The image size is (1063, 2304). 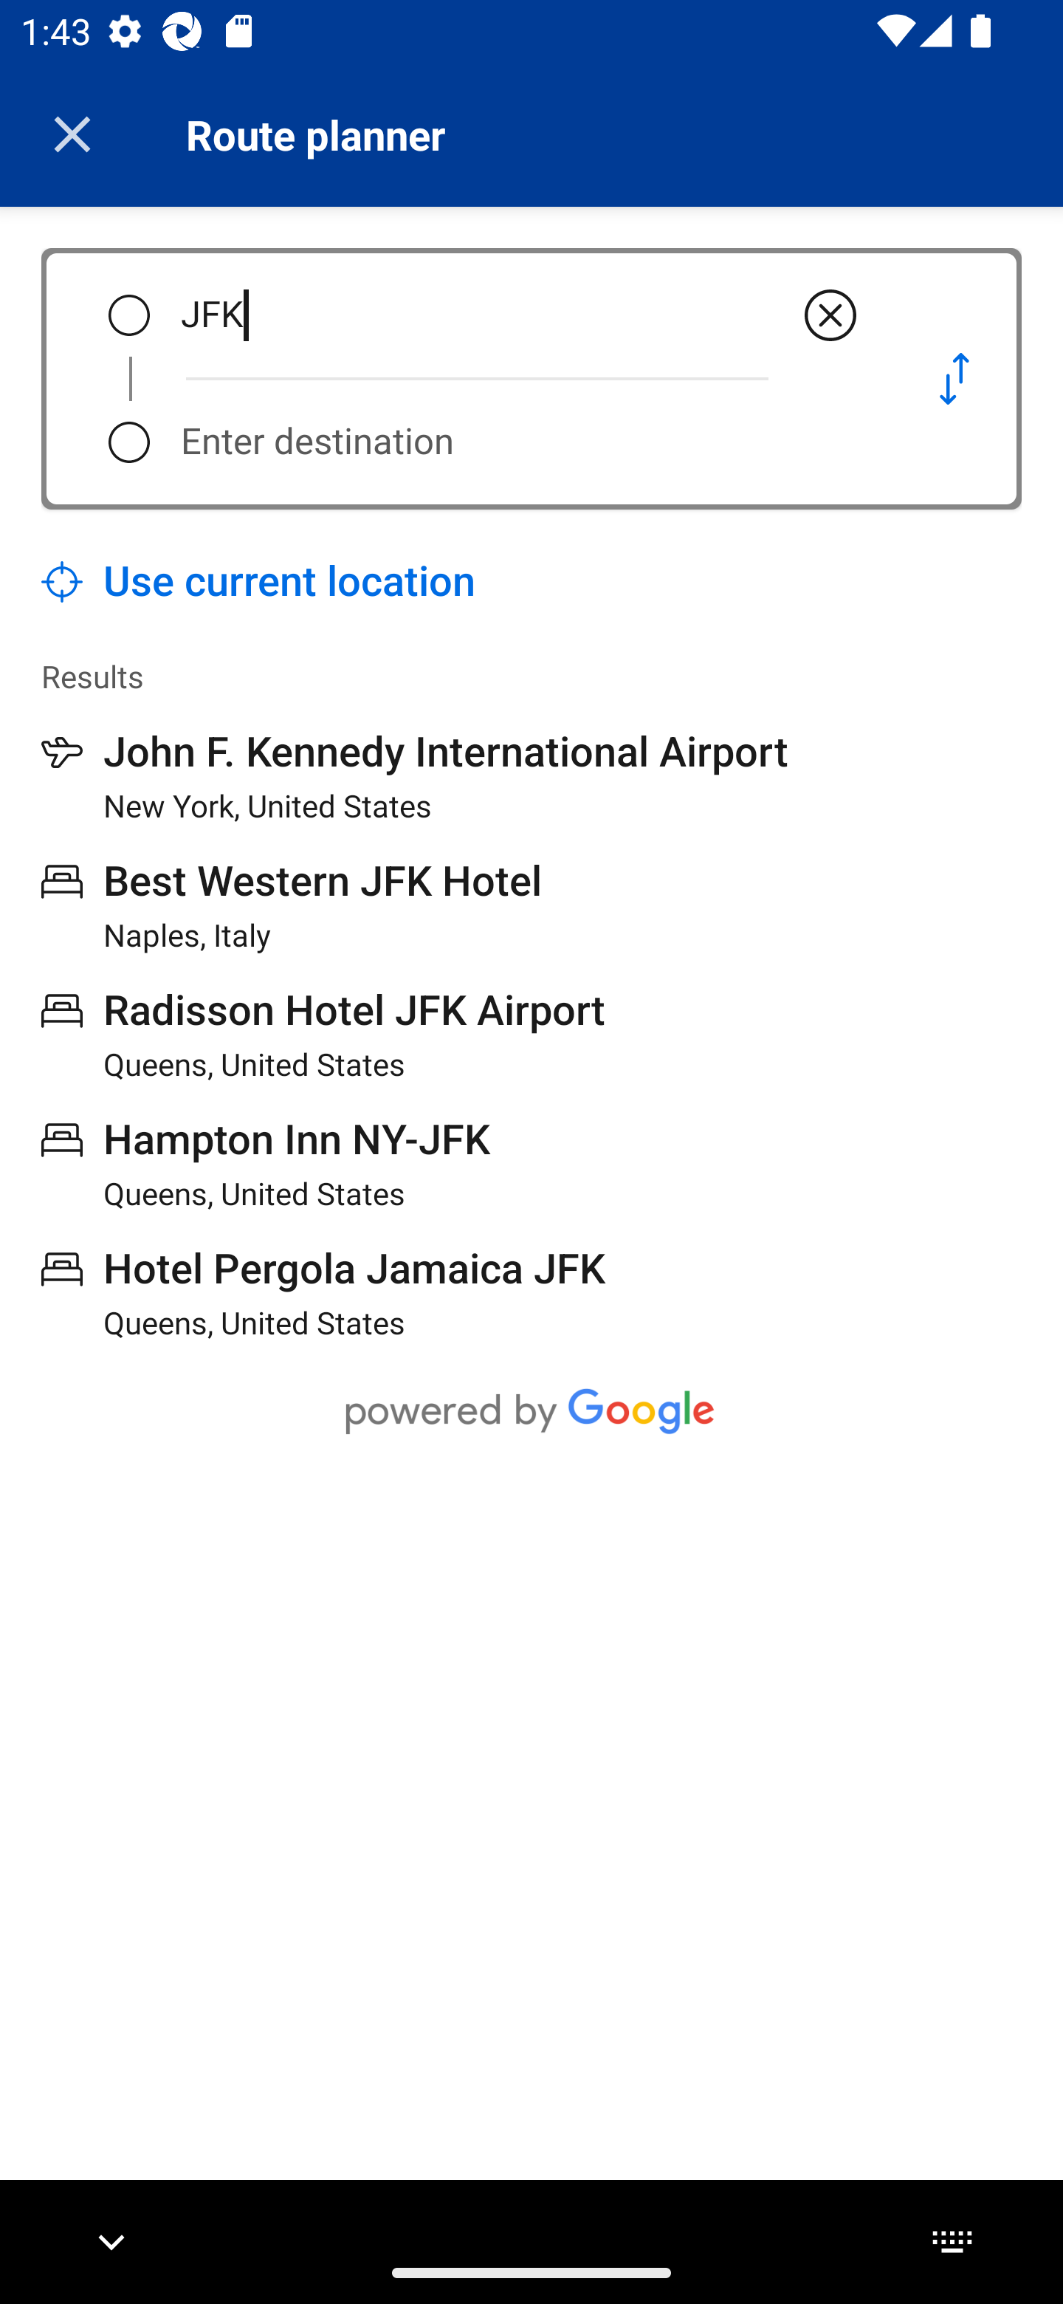 I want to click on Hampton Inn NY-JFK Queens, United States, so click(x=266, y=1163).